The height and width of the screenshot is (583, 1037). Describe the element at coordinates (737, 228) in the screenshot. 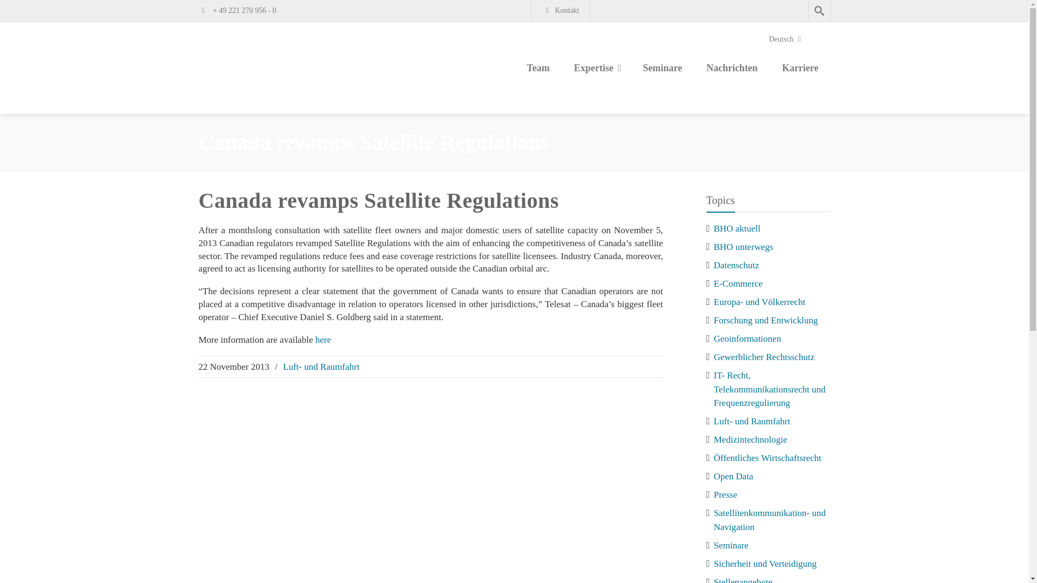

I see `BHO aktuell` at that location.